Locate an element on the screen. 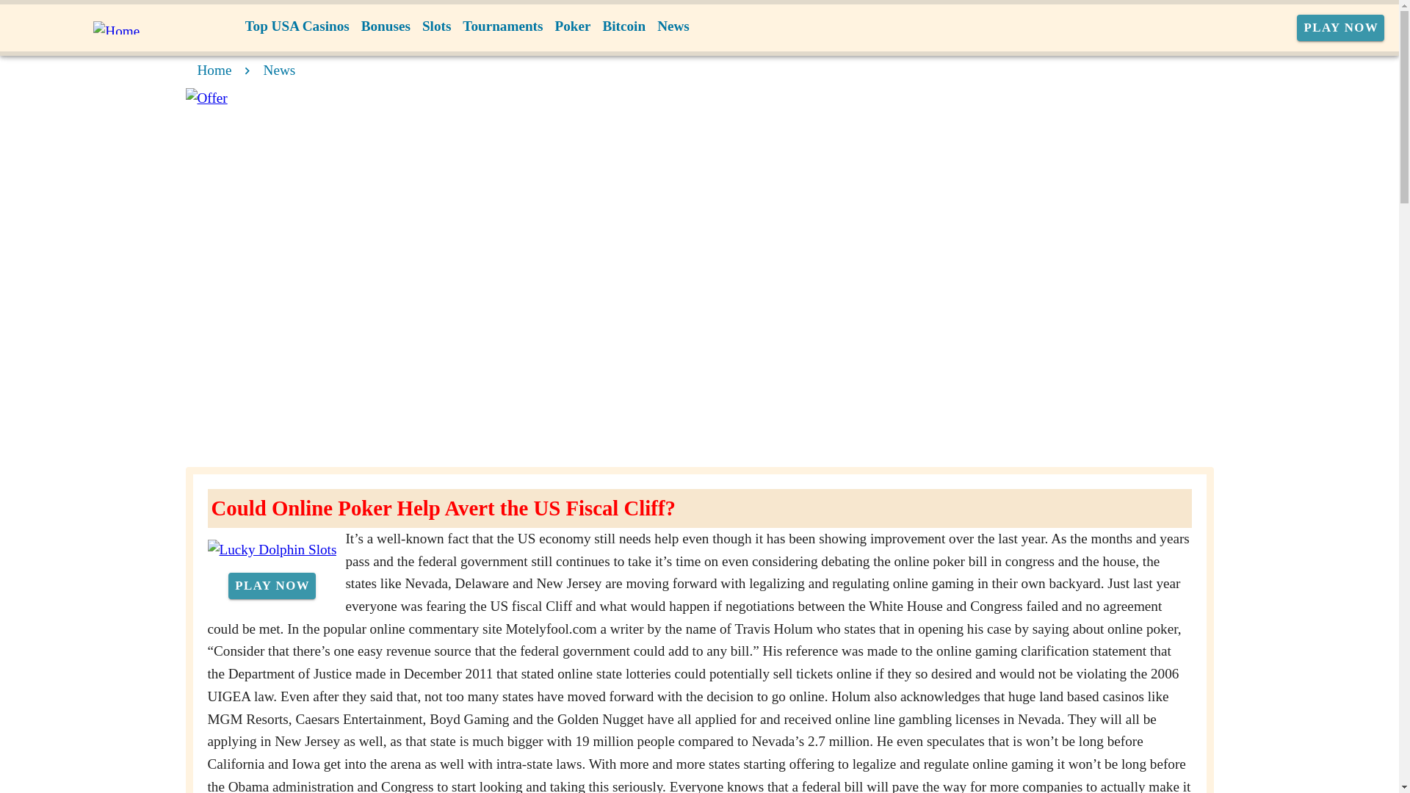 Image resolution: width=1410 pixels, height=793 pixels. Top USA Casinos is located at coordinates (297, 26).